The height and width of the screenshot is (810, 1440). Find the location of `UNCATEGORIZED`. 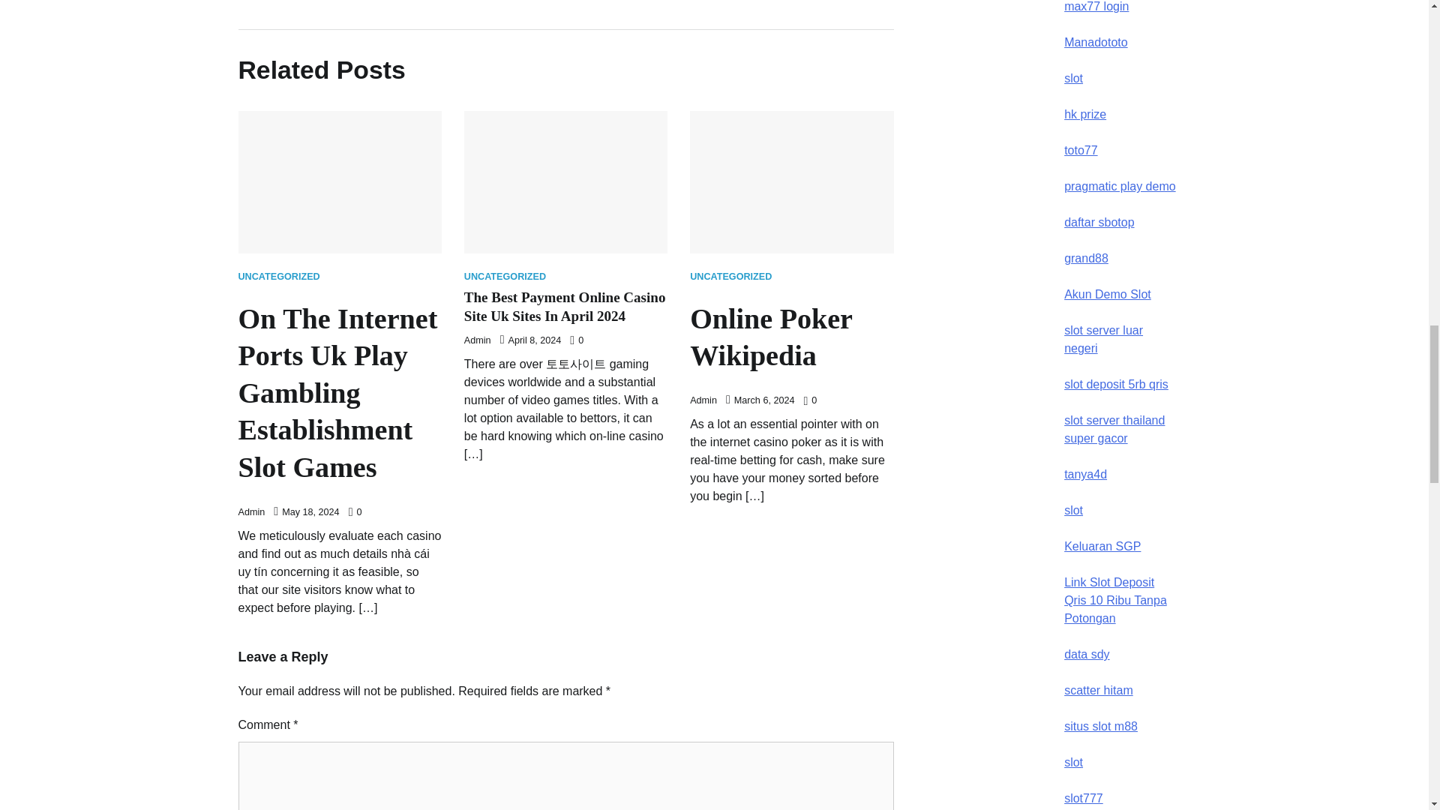

UNCATEGORIZED is located at coordinates (504, 276).